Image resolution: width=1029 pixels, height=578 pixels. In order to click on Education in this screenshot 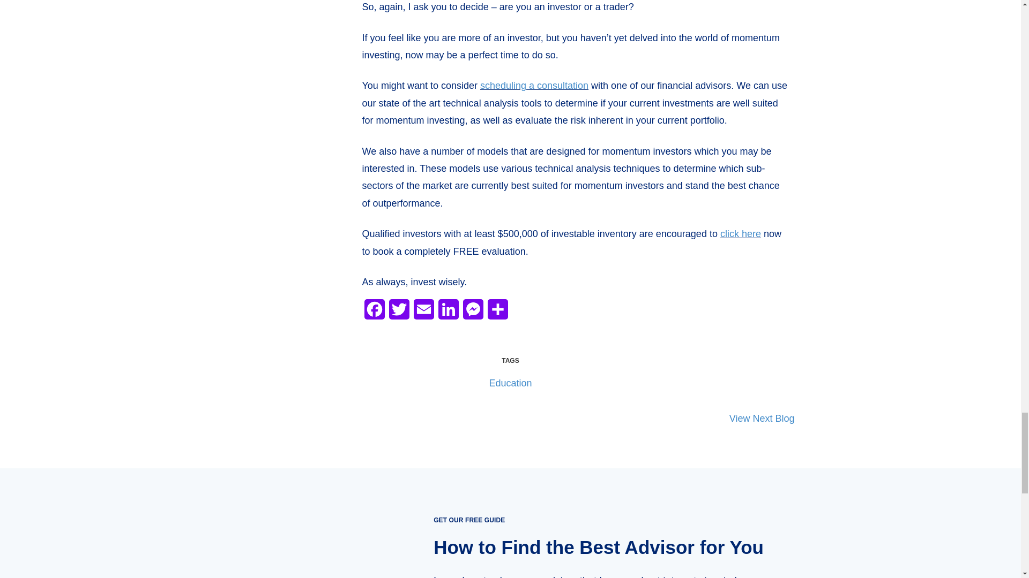, I will do `click(510, 383)`.